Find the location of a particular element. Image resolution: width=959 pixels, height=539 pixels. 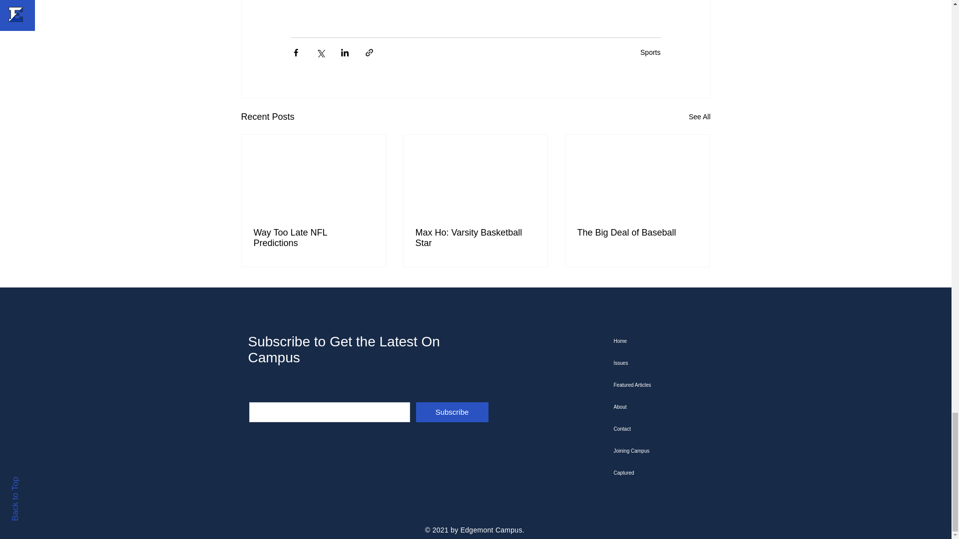

Sports is located at coordinates (650, 52).